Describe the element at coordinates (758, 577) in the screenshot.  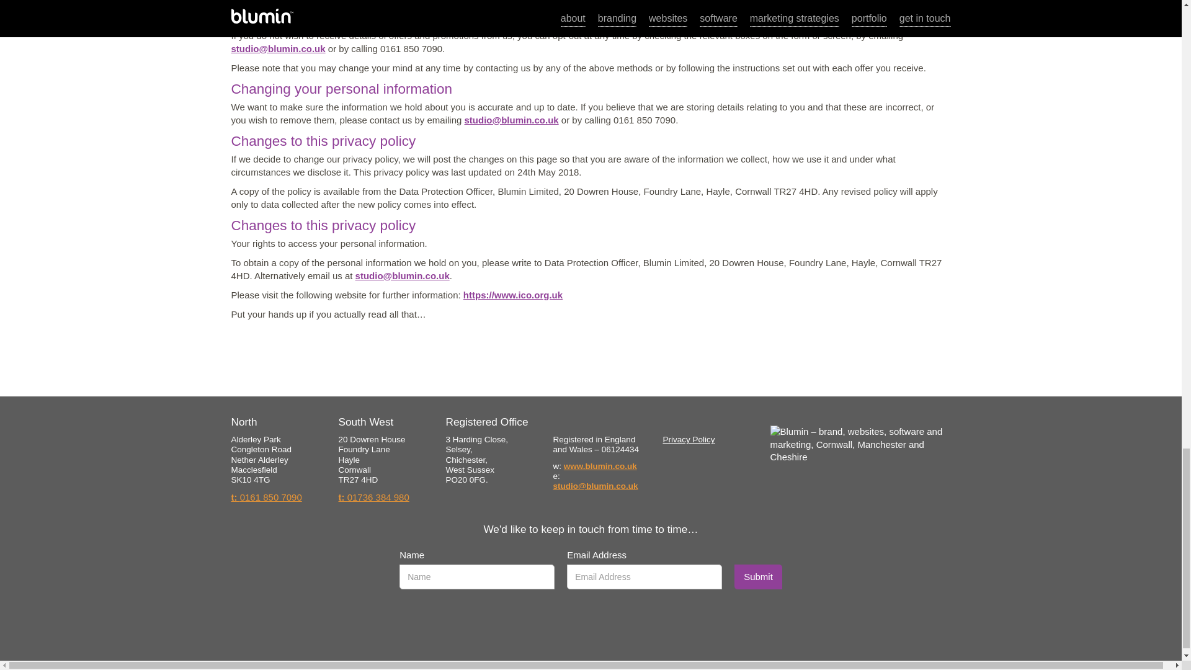
I see `Submit` at that location.